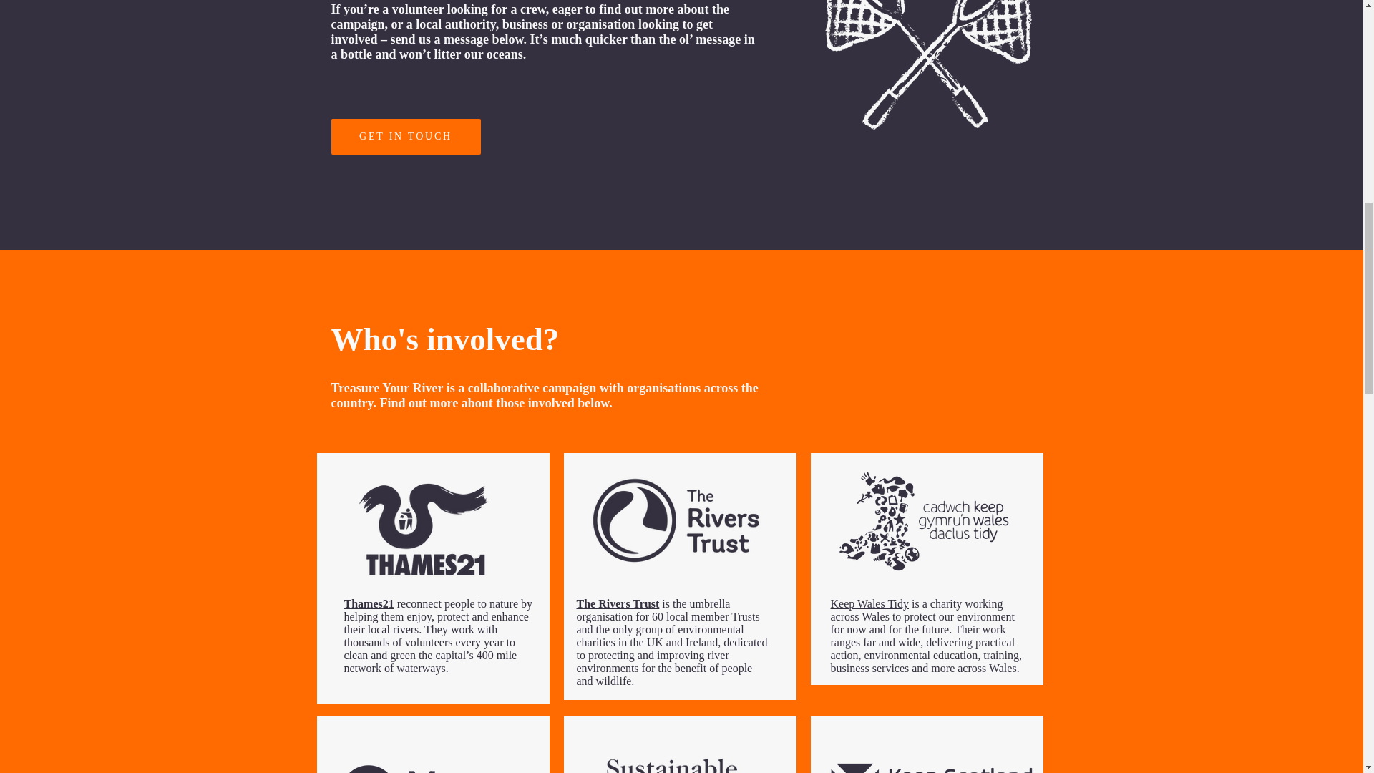  What do you see at coordinates (620, 603) in the screenshot?
I see `The Rivers Trust ` at bounding box center [620, 603].